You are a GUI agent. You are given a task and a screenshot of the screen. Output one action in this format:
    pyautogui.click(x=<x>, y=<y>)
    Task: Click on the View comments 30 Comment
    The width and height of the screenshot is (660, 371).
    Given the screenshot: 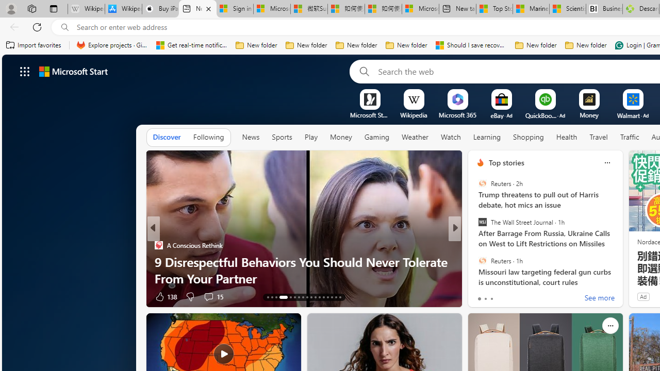 What is the action you would take?
    pyautogui.click(x=213, y=296)
    